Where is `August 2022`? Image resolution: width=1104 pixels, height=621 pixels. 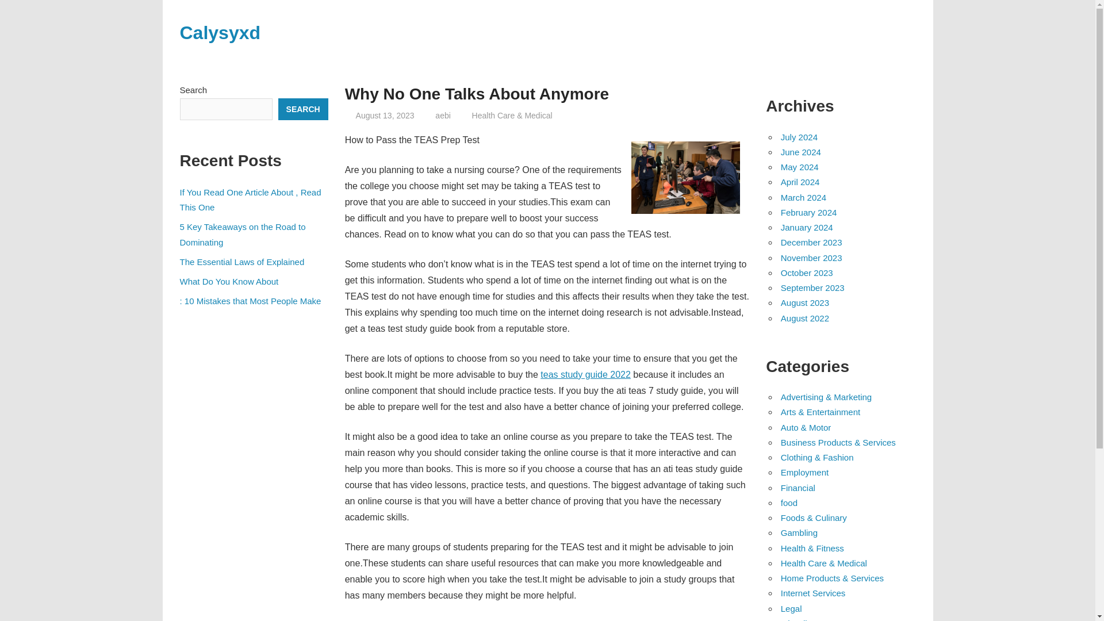
August 2022 is located at coordinates (804, 318).